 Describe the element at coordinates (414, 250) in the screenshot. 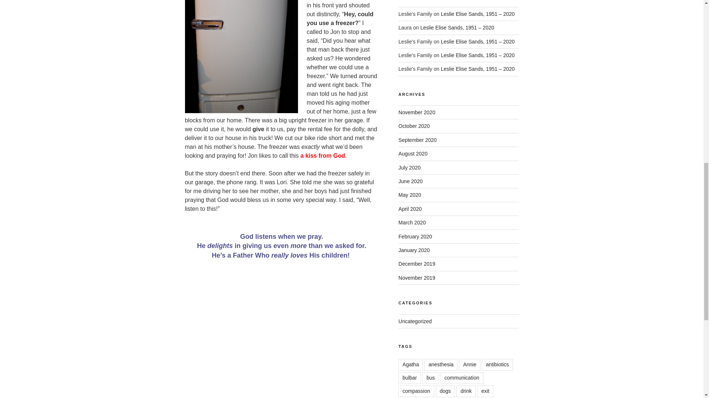

I see `January 2020` at that location.